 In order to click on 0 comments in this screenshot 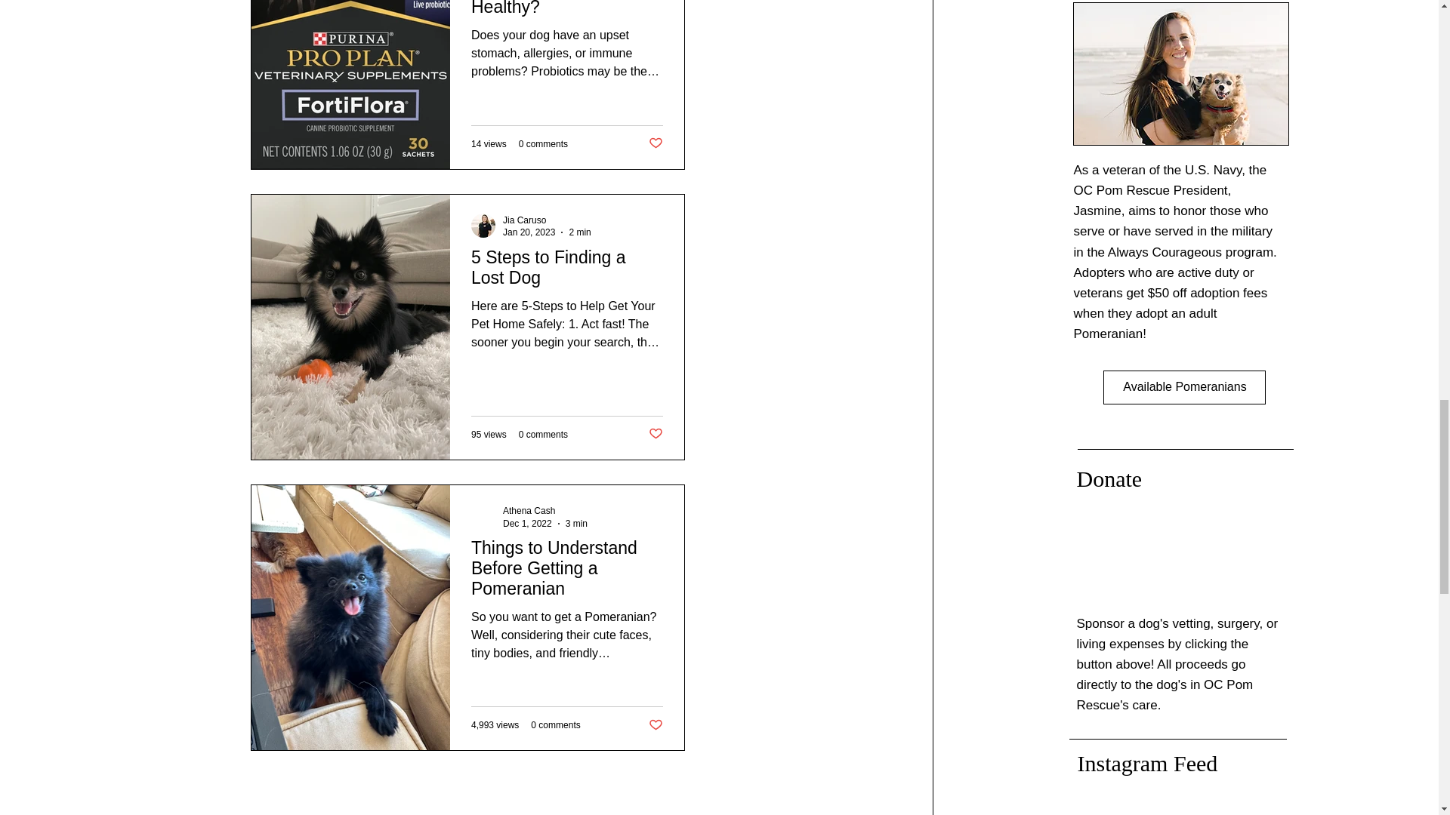, I will do `click(555, 724)`.